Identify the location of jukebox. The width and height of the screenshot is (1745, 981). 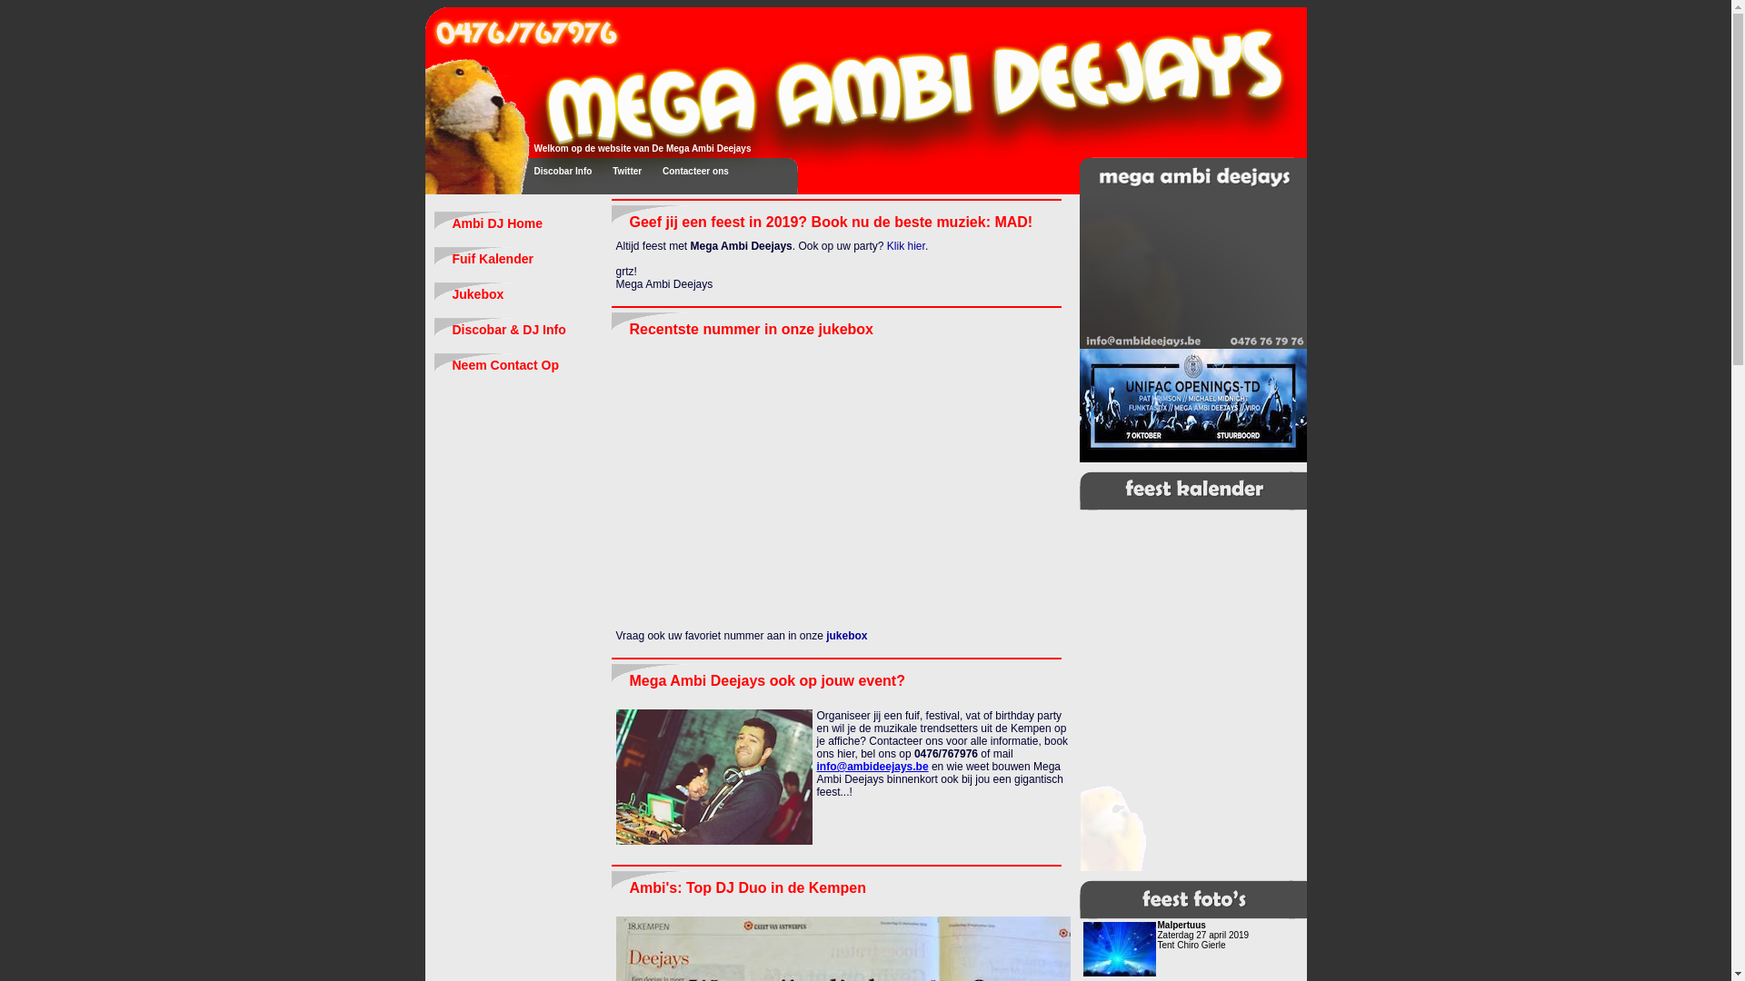
(847, 636).